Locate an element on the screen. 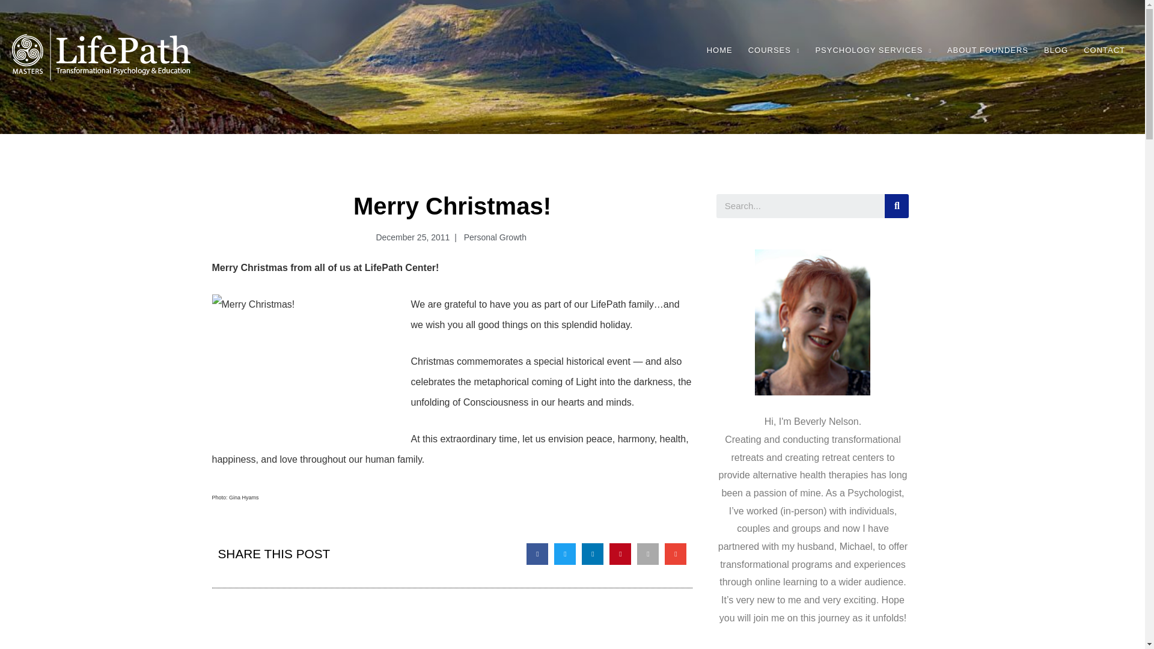  ABOUT FOUNDERS is located at coordinates (988, 50).